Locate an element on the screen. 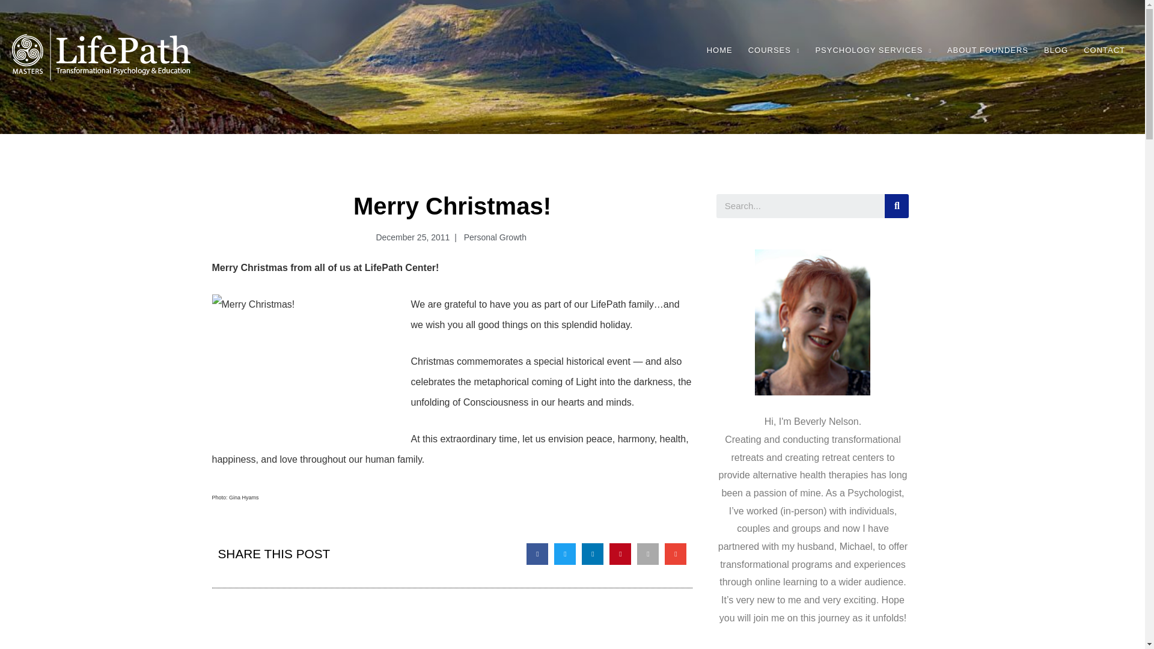  ABOUT FOUNDERS is located at coordinates (988, 50).